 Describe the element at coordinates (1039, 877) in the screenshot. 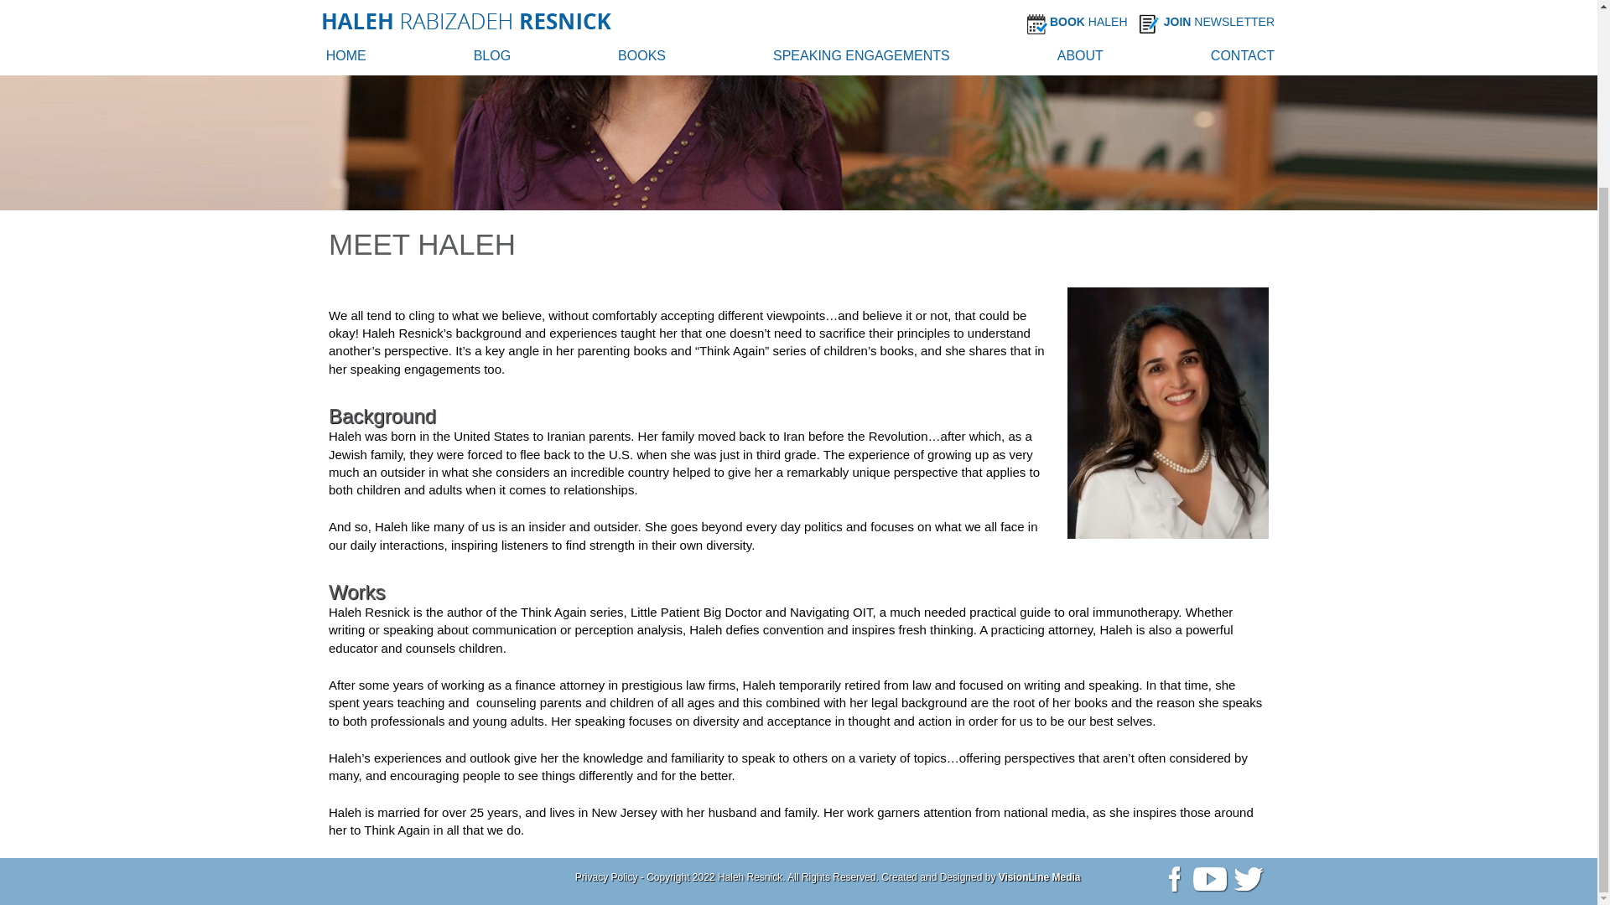

I see `VisionLine Media` at that location.